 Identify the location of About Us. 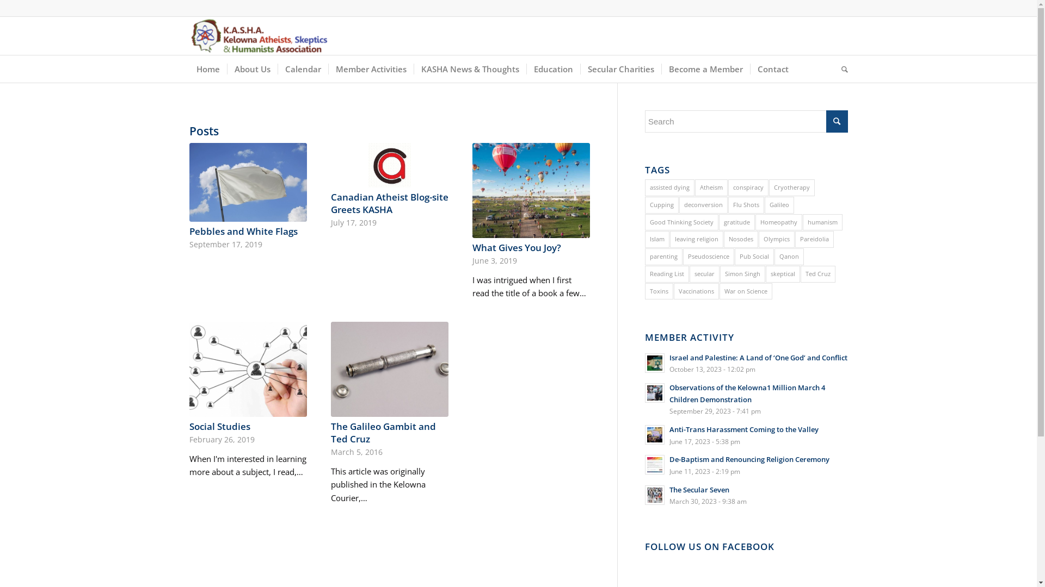
(251, 69).